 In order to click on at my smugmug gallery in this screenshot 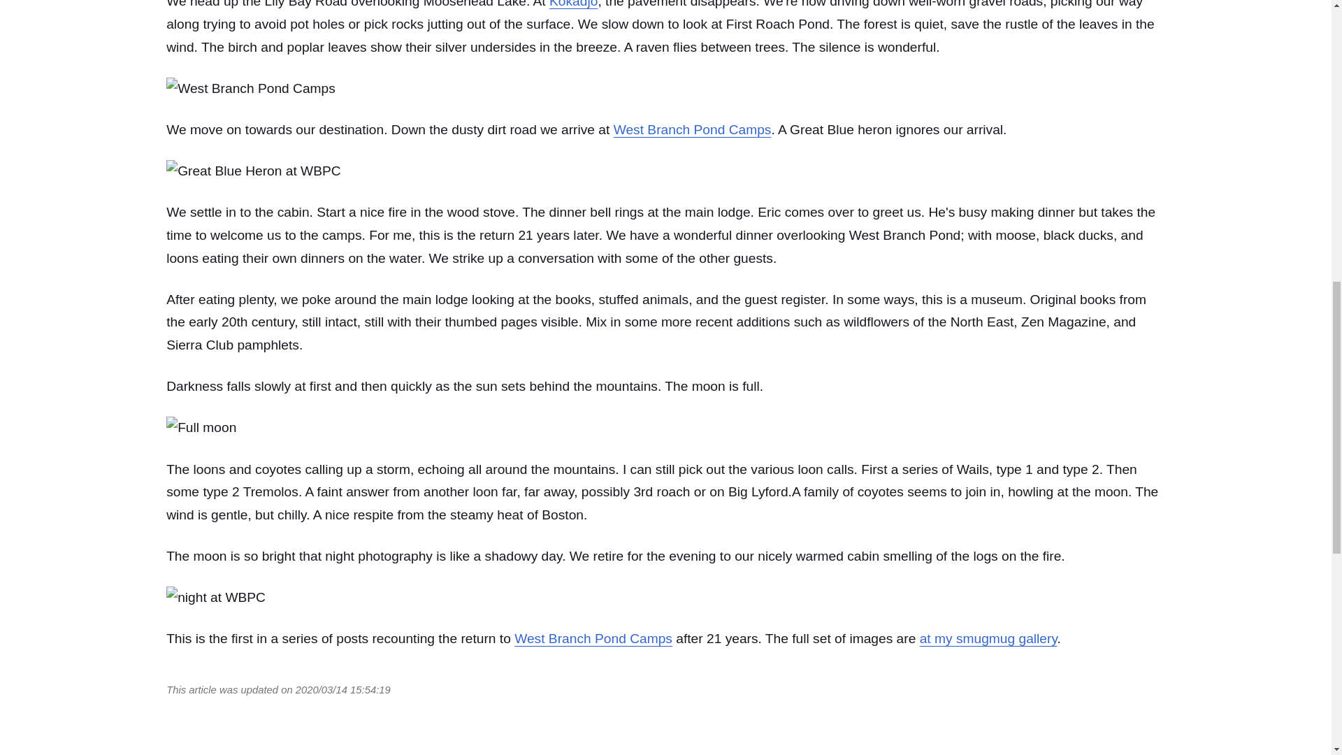, I will do `click(988, 638)`.